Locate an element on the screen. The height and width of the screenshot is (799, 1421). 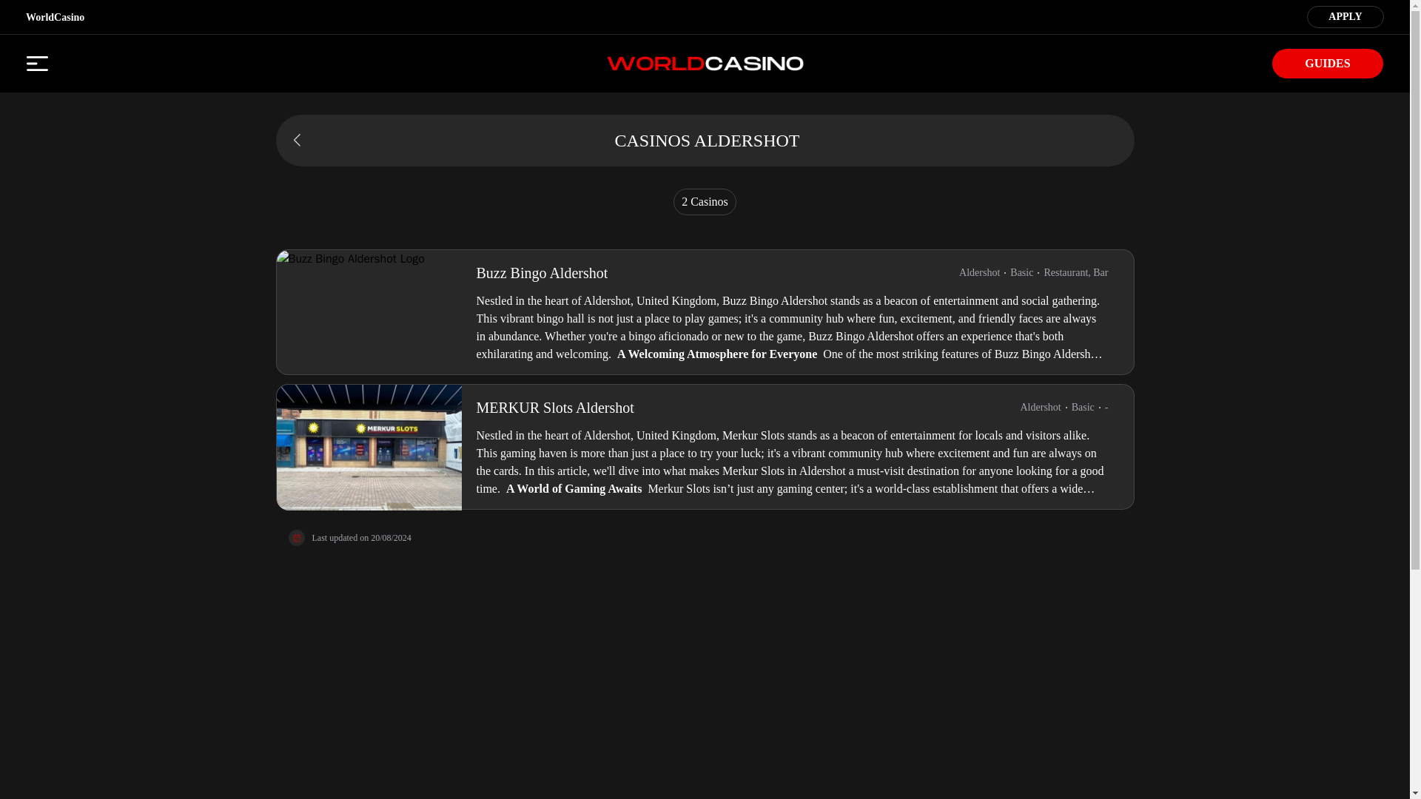
APPLY is located at coordinates (1345, 15).